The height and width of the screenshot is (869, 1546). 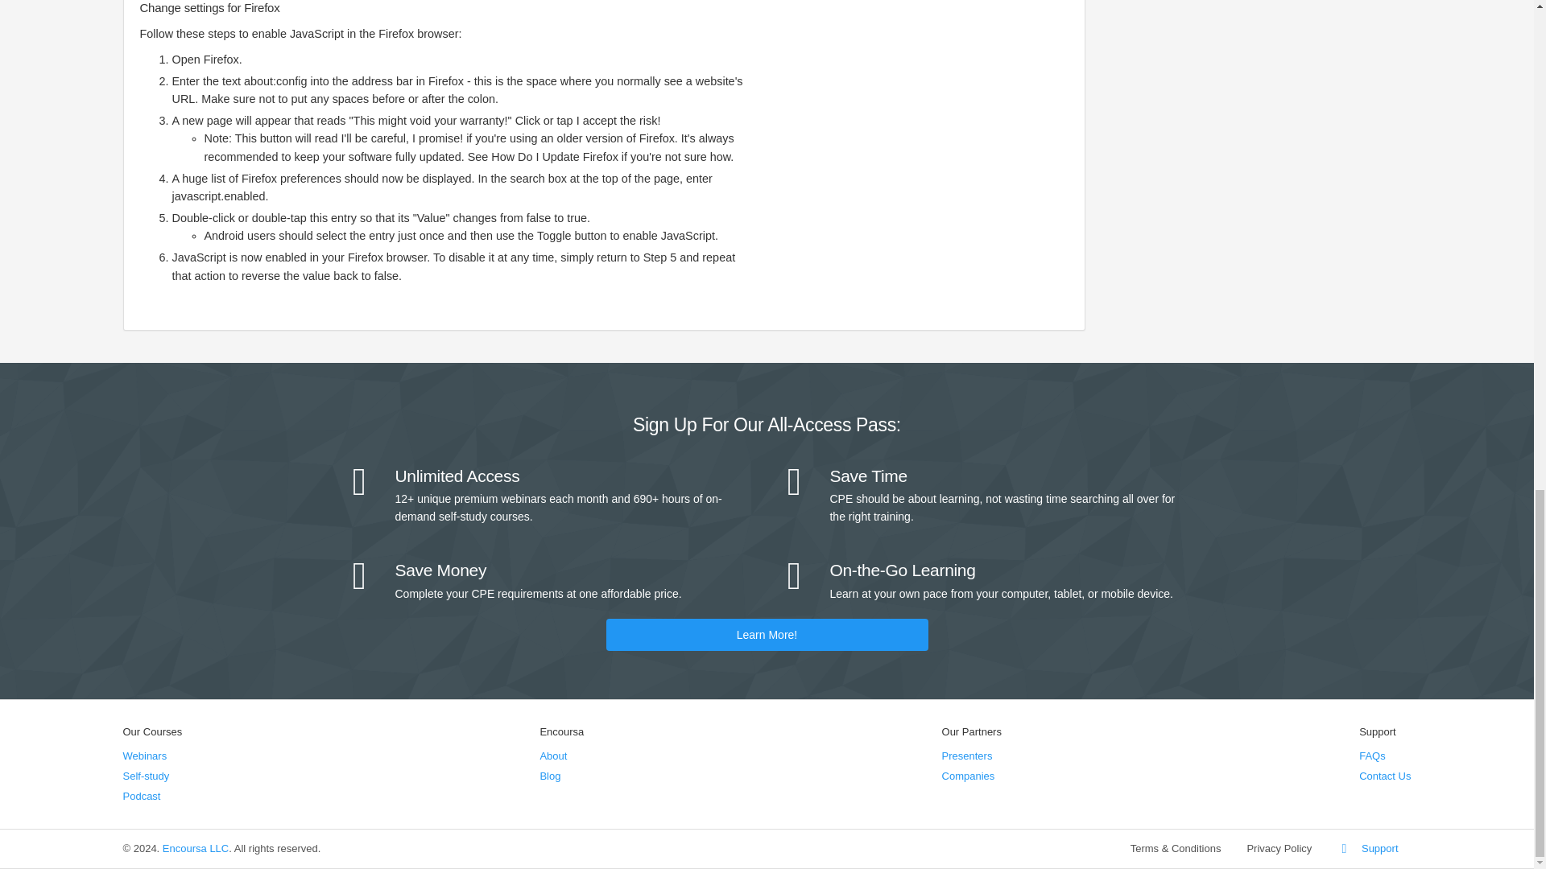 What do you see at coordinates (1384, 776) in the screenshot?
I see `Contact Us` at bounding box center [1384, 776].